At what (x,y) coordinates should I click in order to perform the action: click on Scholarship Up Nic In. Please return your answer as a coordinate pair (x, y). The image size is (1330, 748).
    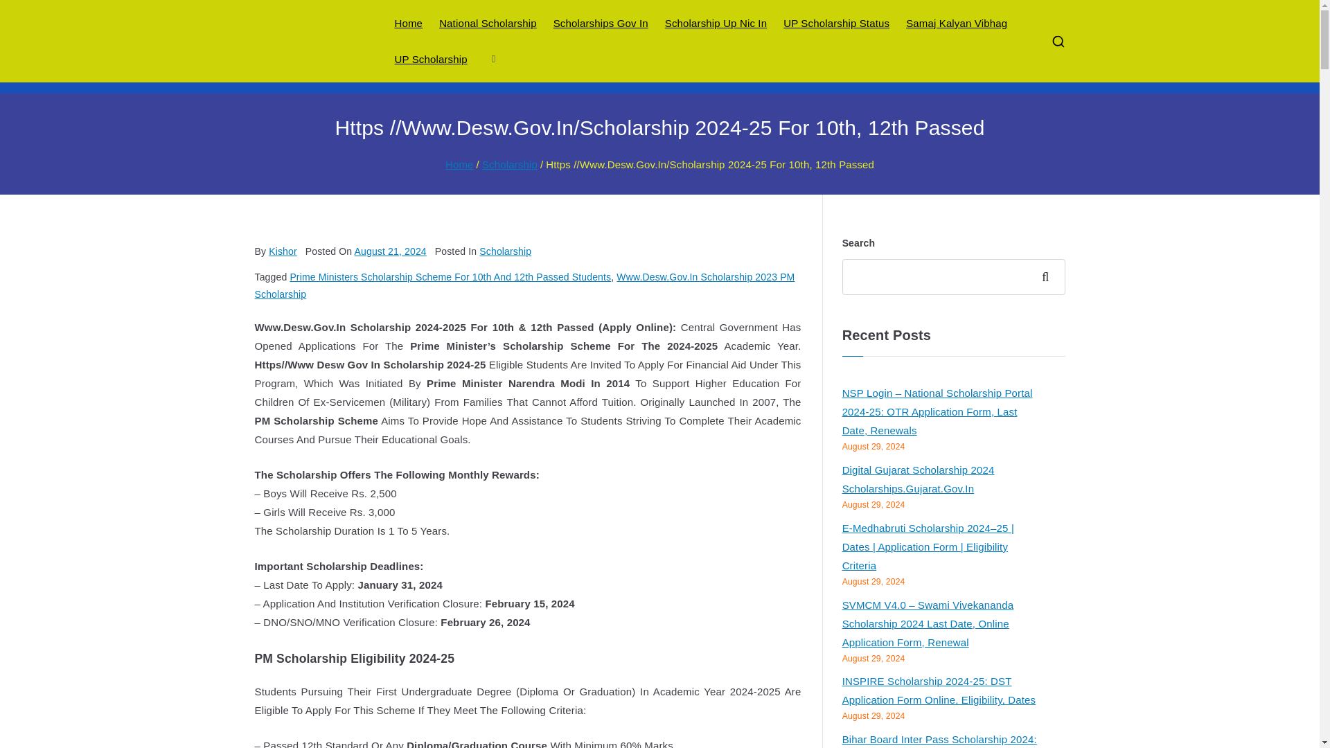
    Looking at the image, I should click on (716, 24).